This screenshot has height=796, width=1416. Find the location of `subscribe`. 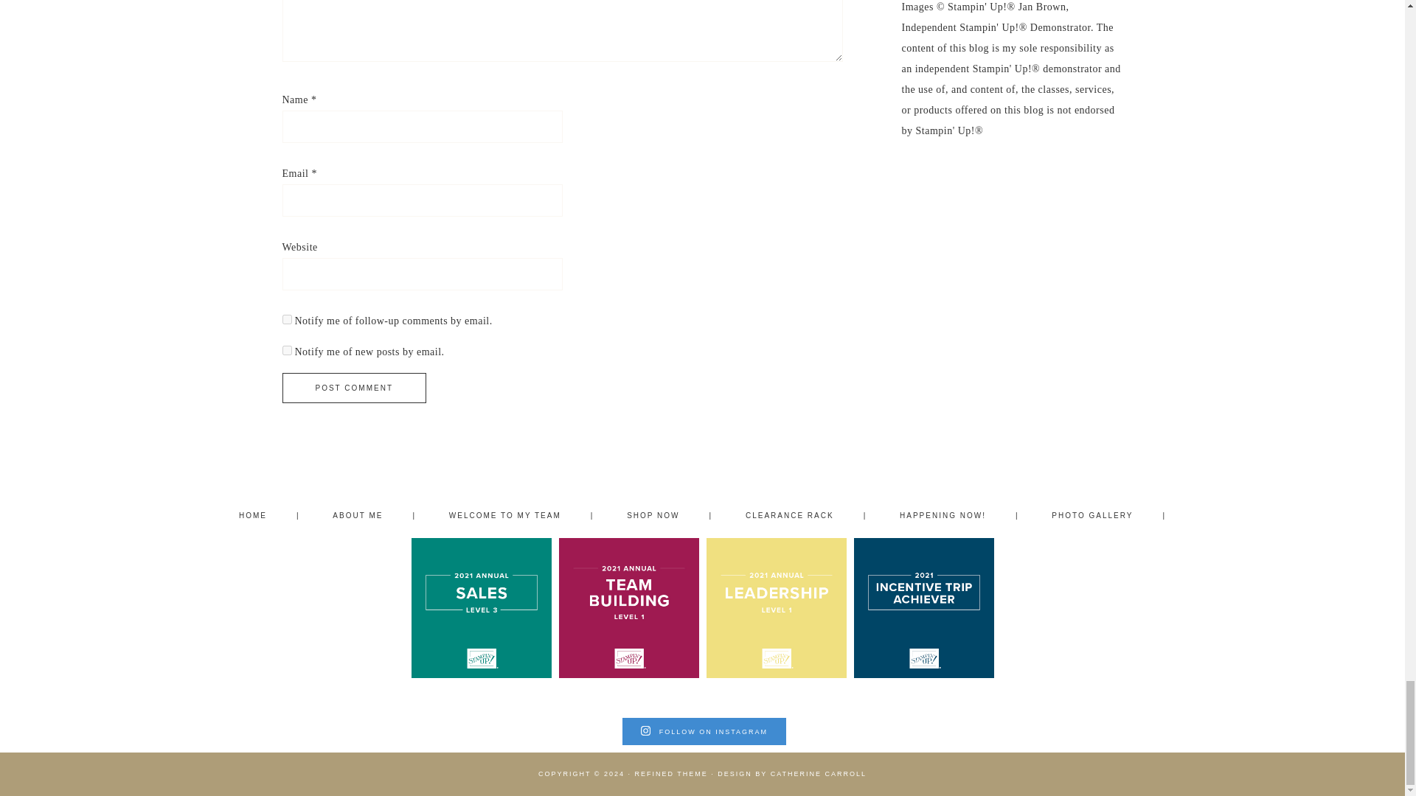

subscribe is located at coordinates (286, 318).